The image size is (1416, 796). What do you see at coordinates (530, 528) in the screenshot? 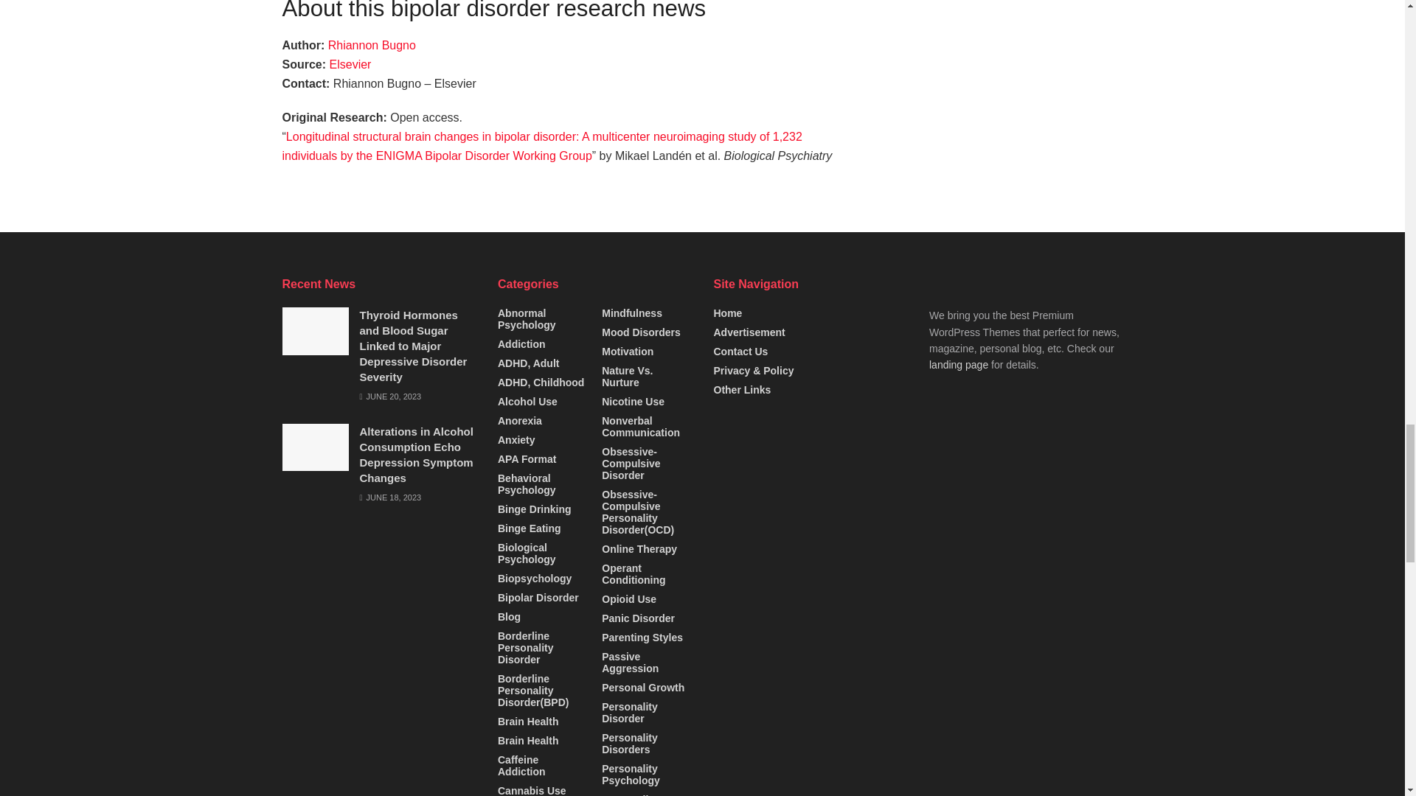
I see `Binge Eating` at bounding box center [530, 528].